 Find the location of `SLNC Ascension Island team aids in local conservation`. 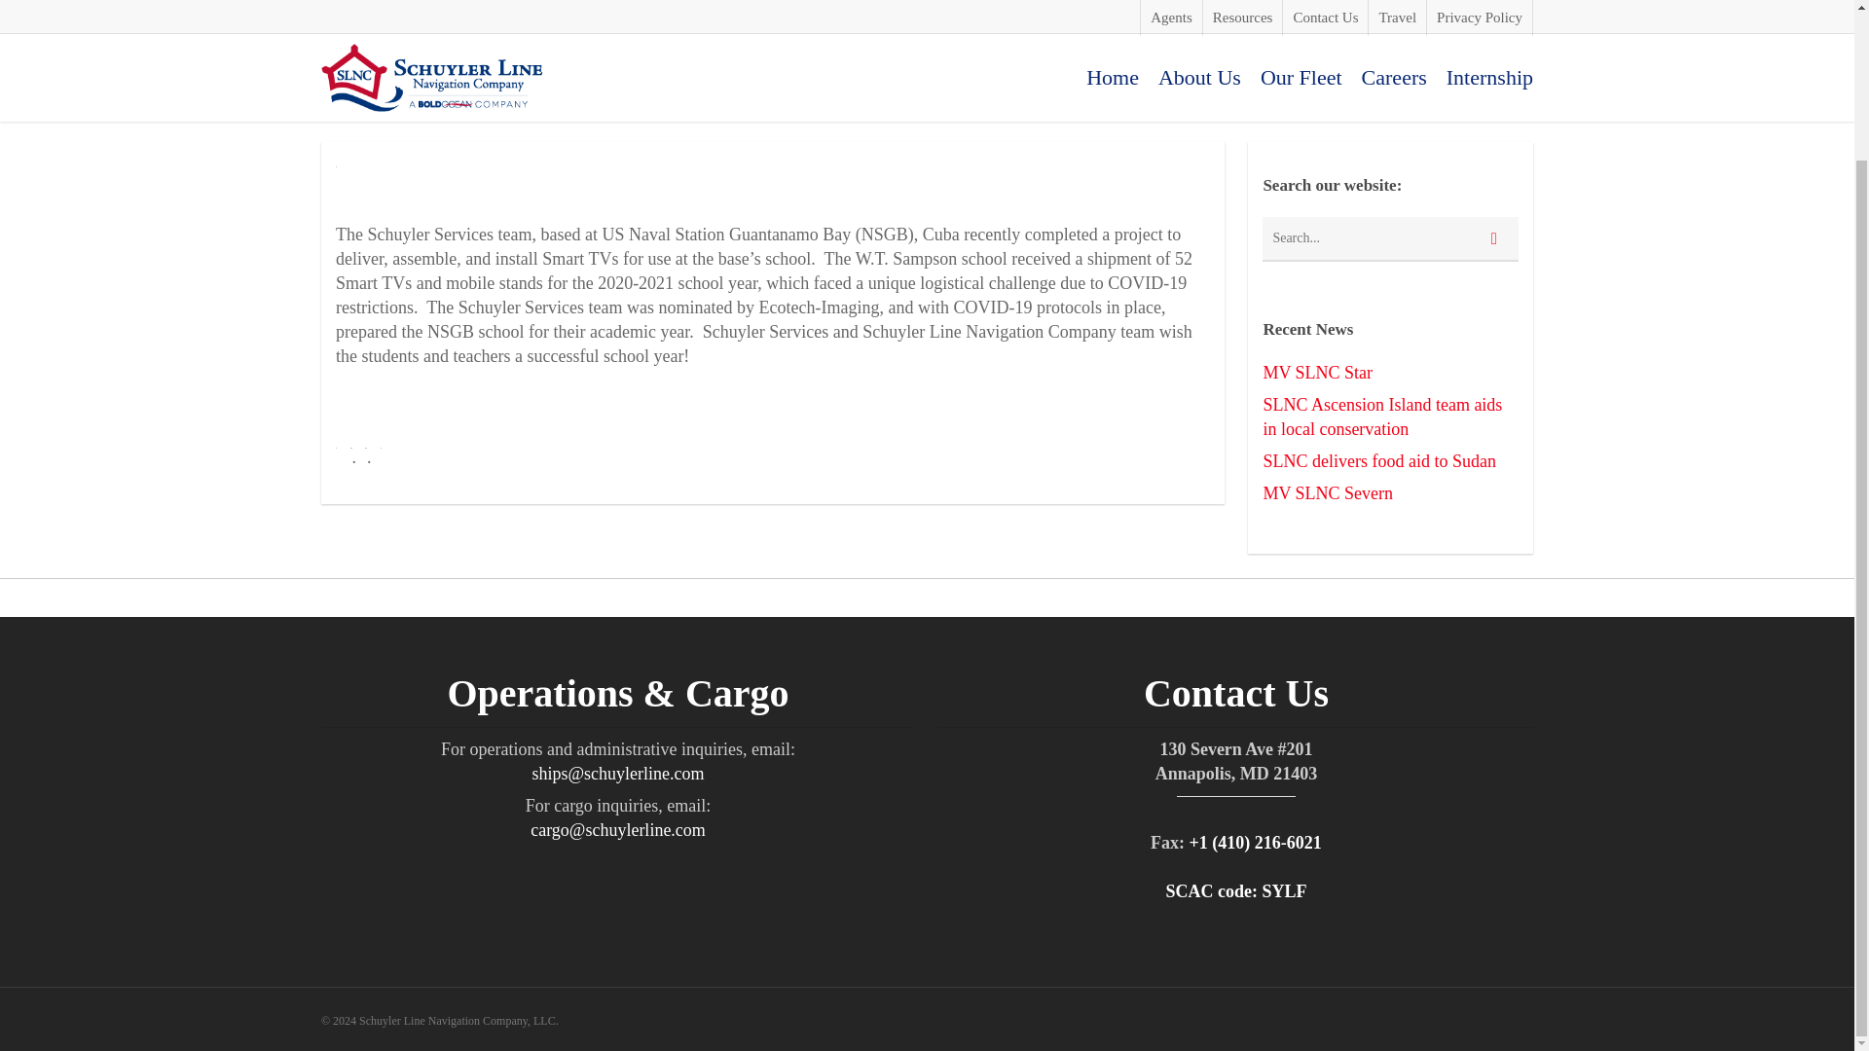

SLNC Ascension Island team aids in local conservation is located at coordinates (1390, 417).